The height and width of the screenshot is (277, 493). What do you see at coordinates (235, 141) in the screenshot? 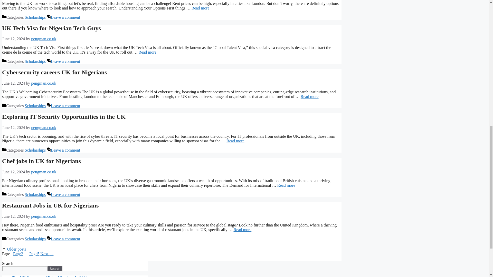
I see `Exploring IT Security Opportunities in the UK` at bounding box center [235, 141].